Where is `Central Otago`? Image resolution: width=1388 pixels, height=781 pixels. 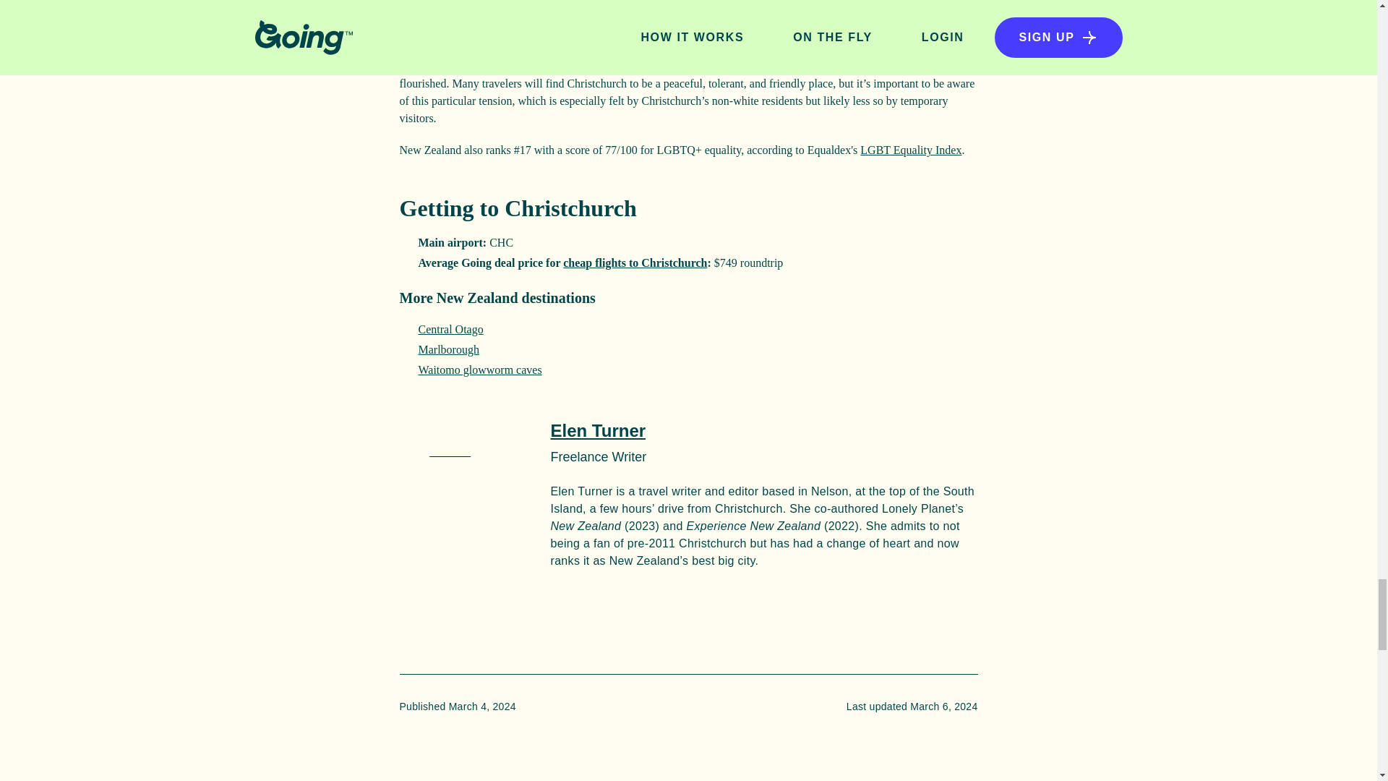 Central Otago is located at coordinates (450, 330).